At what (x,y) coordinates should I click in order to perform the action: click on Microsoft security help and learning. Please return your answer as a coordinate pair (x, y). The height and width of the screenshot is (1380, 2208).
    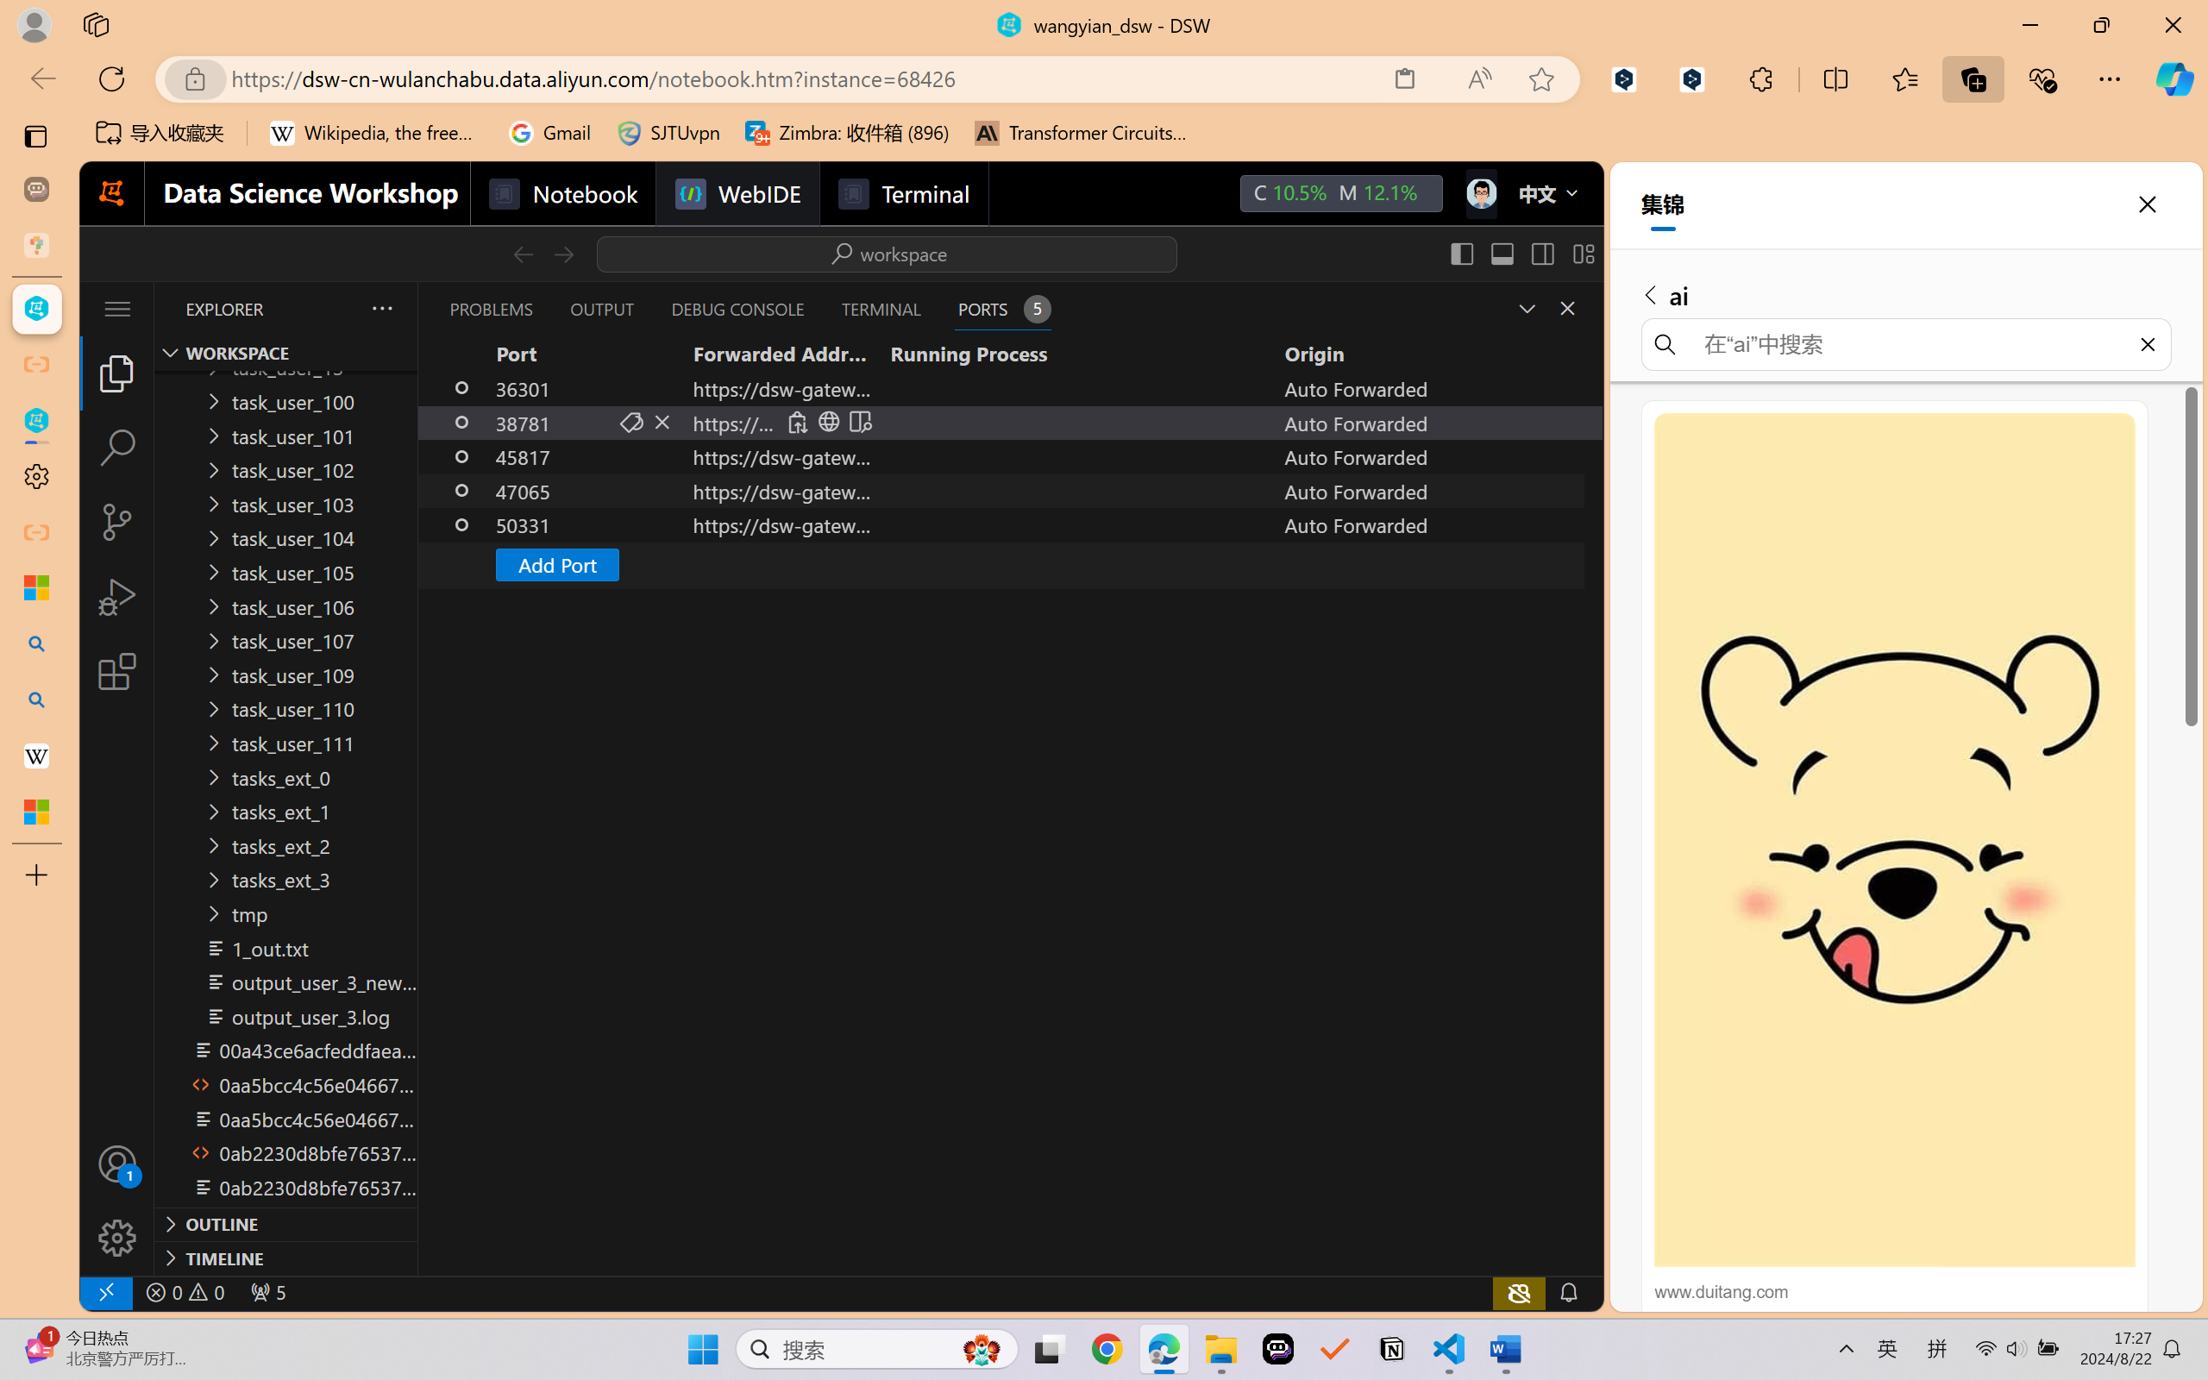
    Looking at the image, I should click on (36, 587).